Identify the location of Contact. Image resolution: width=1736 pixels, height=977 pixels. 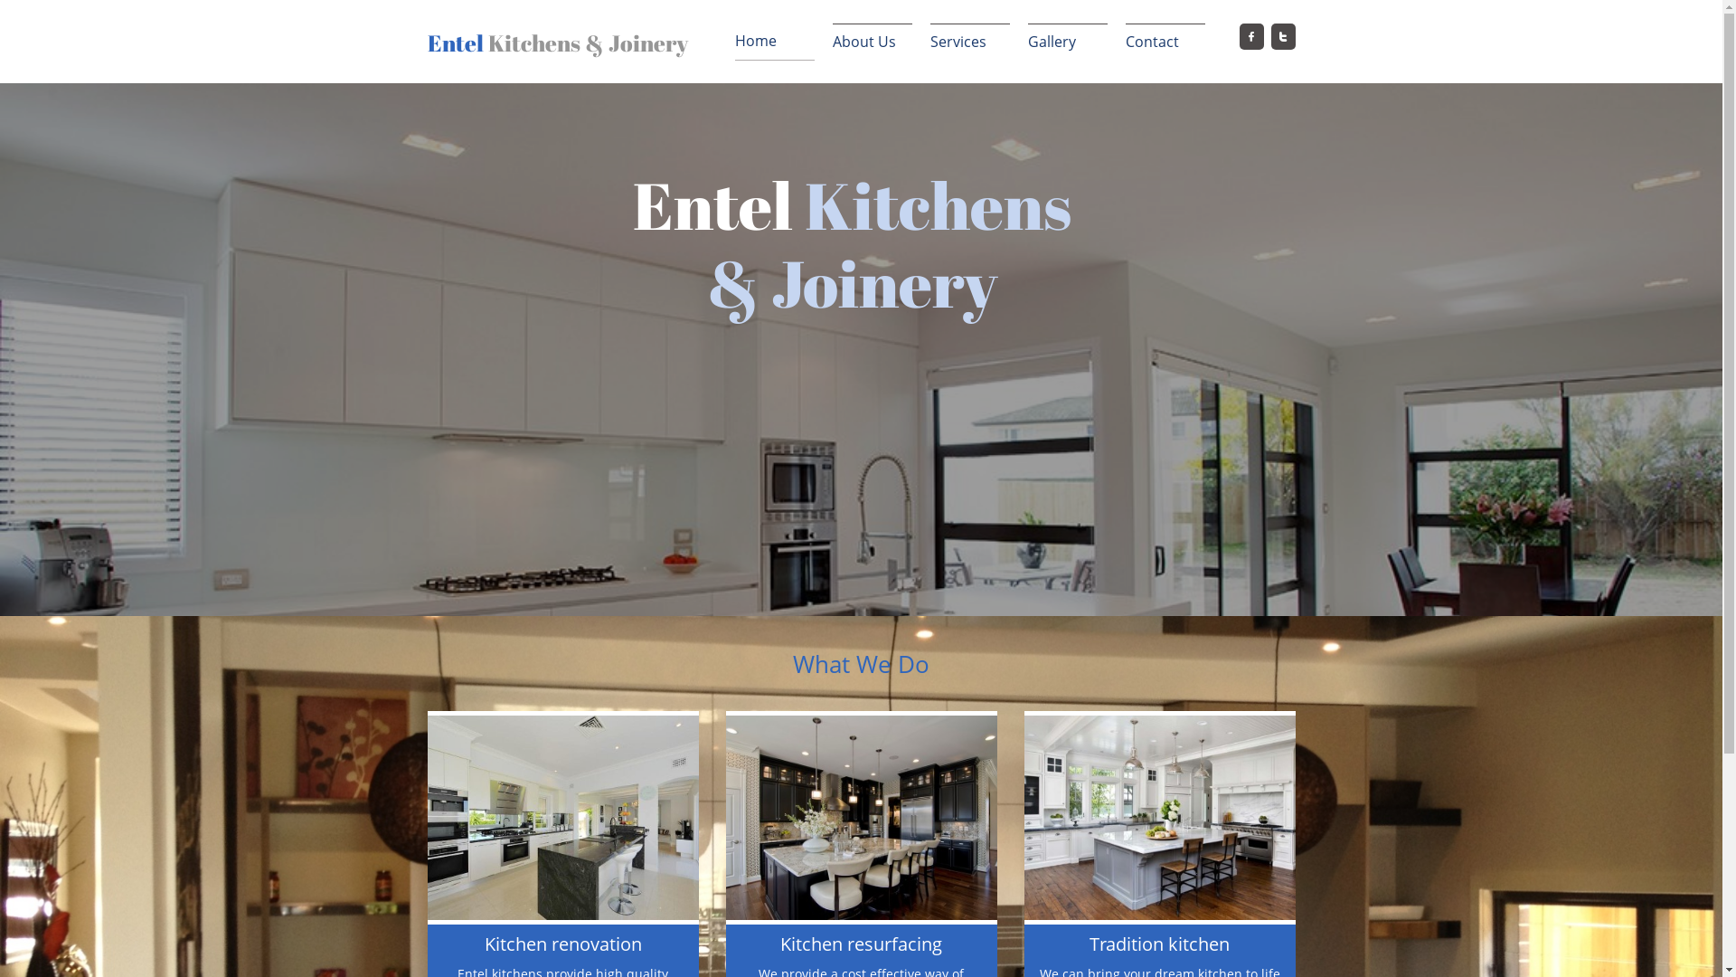
(1165, 42).